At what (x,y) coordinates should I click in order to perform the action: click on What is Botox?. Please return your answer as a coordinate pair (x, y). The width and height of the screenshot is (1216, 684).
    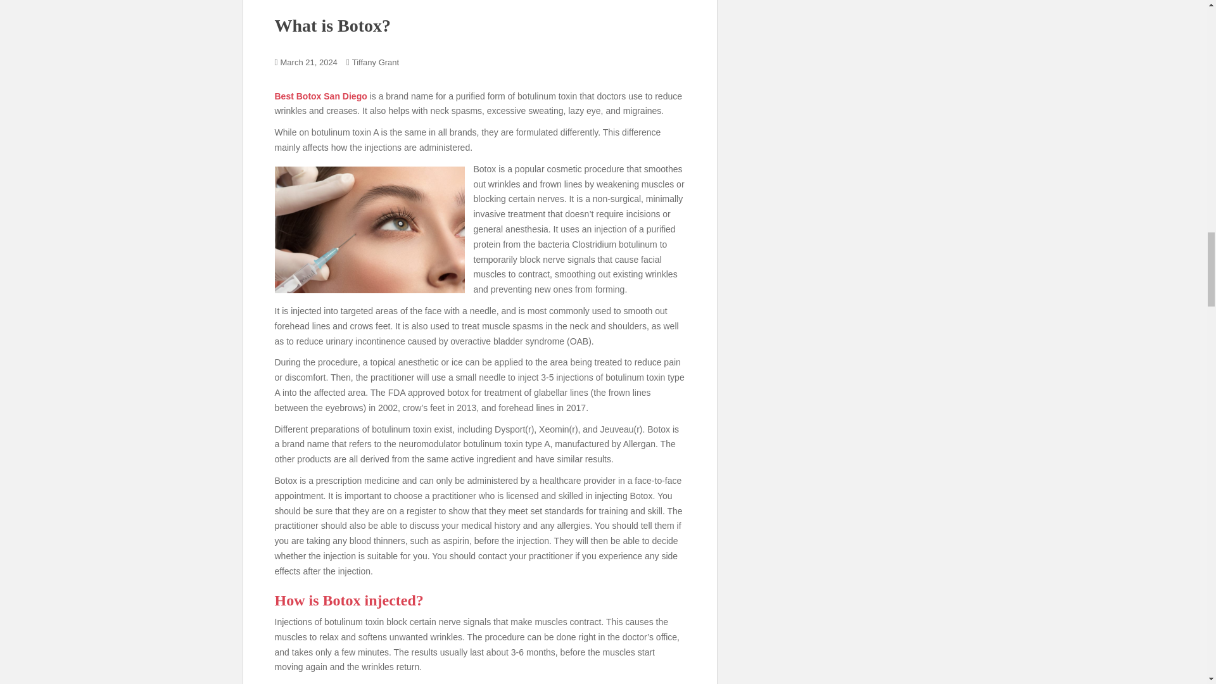
    Looking at the image, I should click on (333, 25).